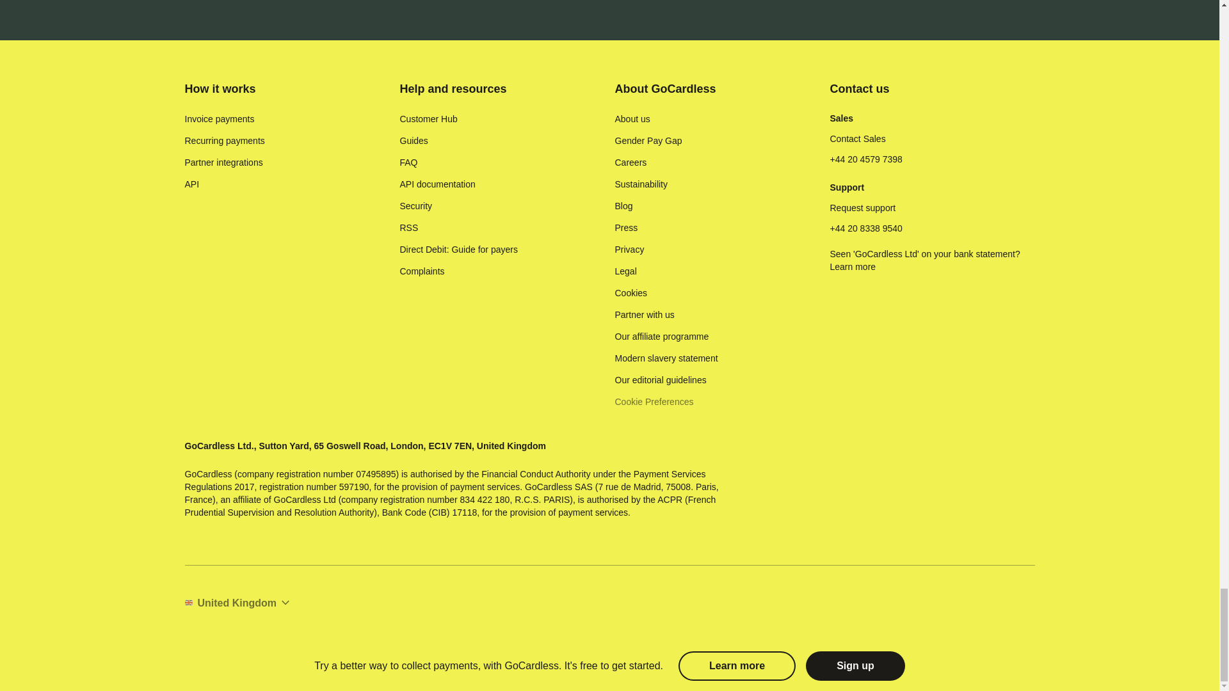  I want to click on Press, so click(626, 228).